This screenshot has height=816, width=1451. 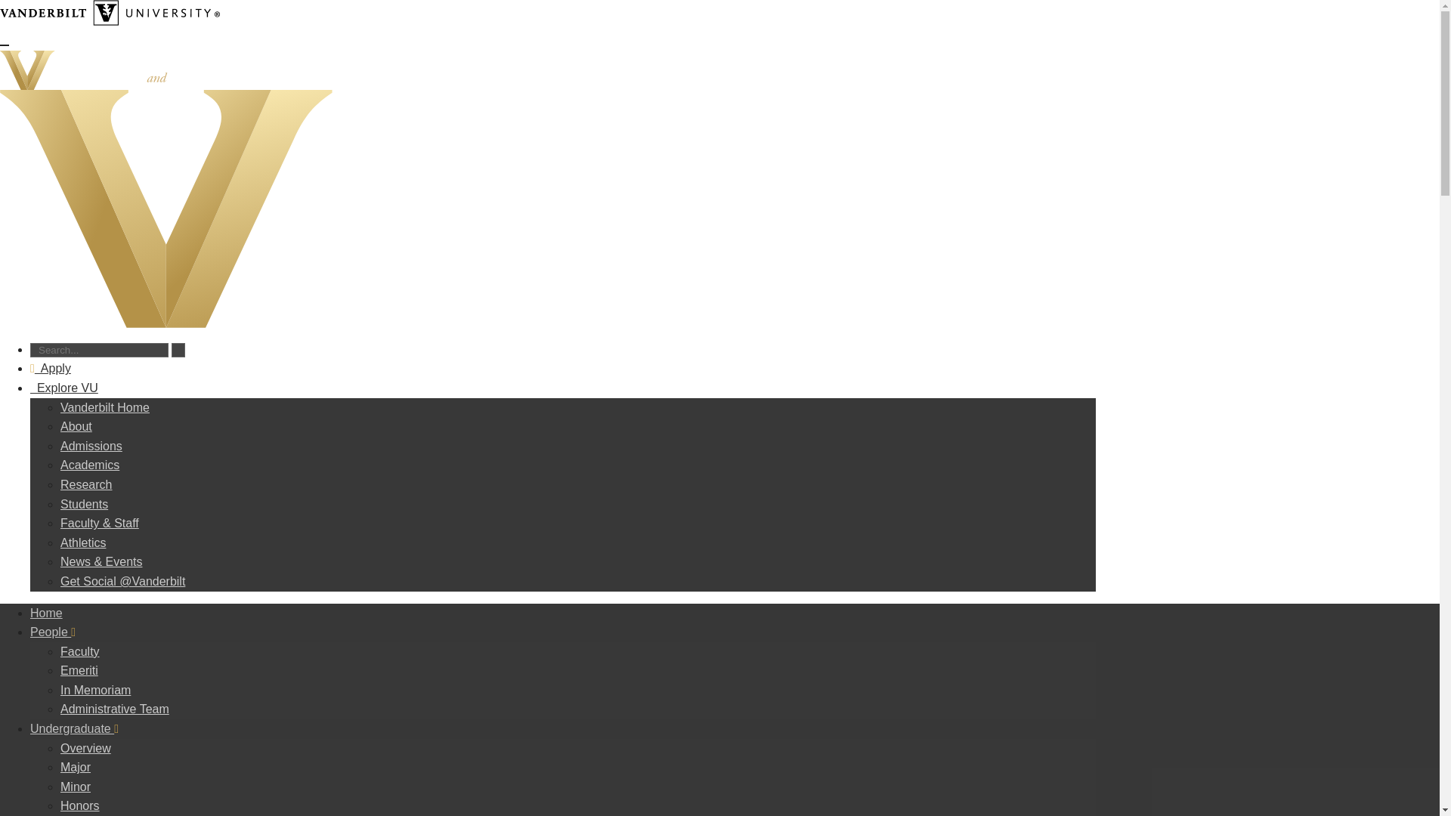 What do you see at coordinates (76, 426) in the screenshot?
I see `About` at bounding box center [76, 426].